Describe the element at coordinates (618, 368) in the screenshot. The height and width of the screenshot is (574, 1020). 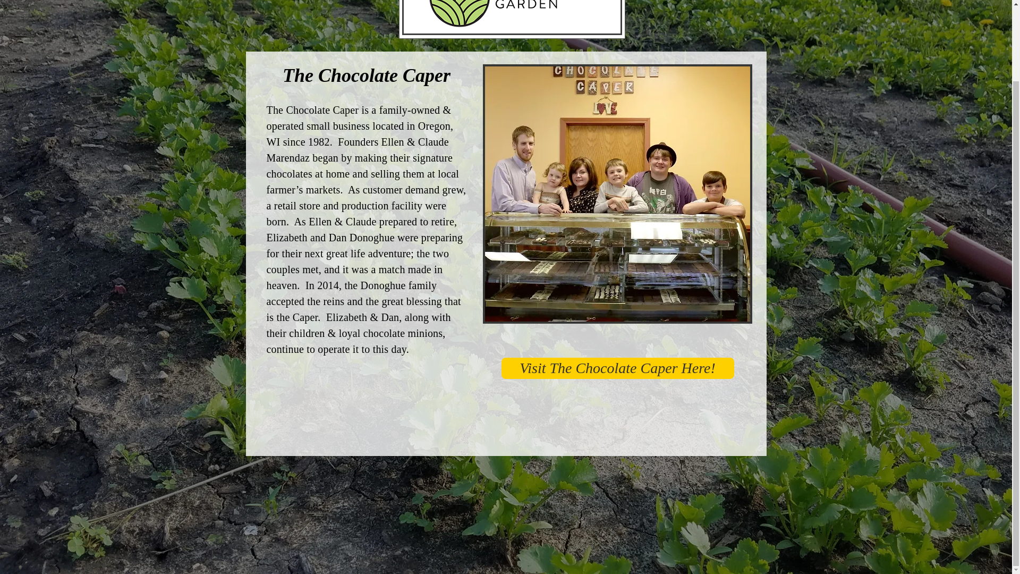
I see `Visit The Chocolate Caper Here!` at that location.